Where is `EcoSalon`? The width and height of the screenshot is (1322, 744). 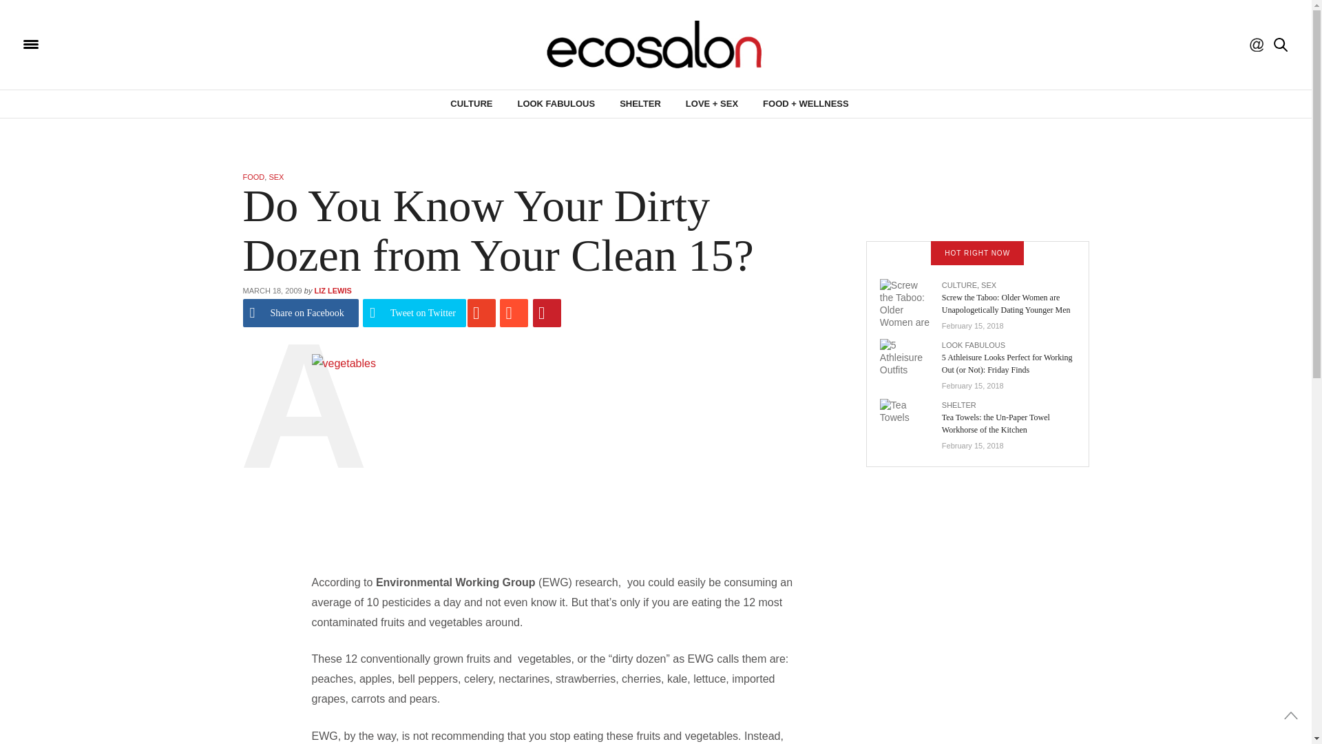
EcoSalon is located at coordinates (655, 45).